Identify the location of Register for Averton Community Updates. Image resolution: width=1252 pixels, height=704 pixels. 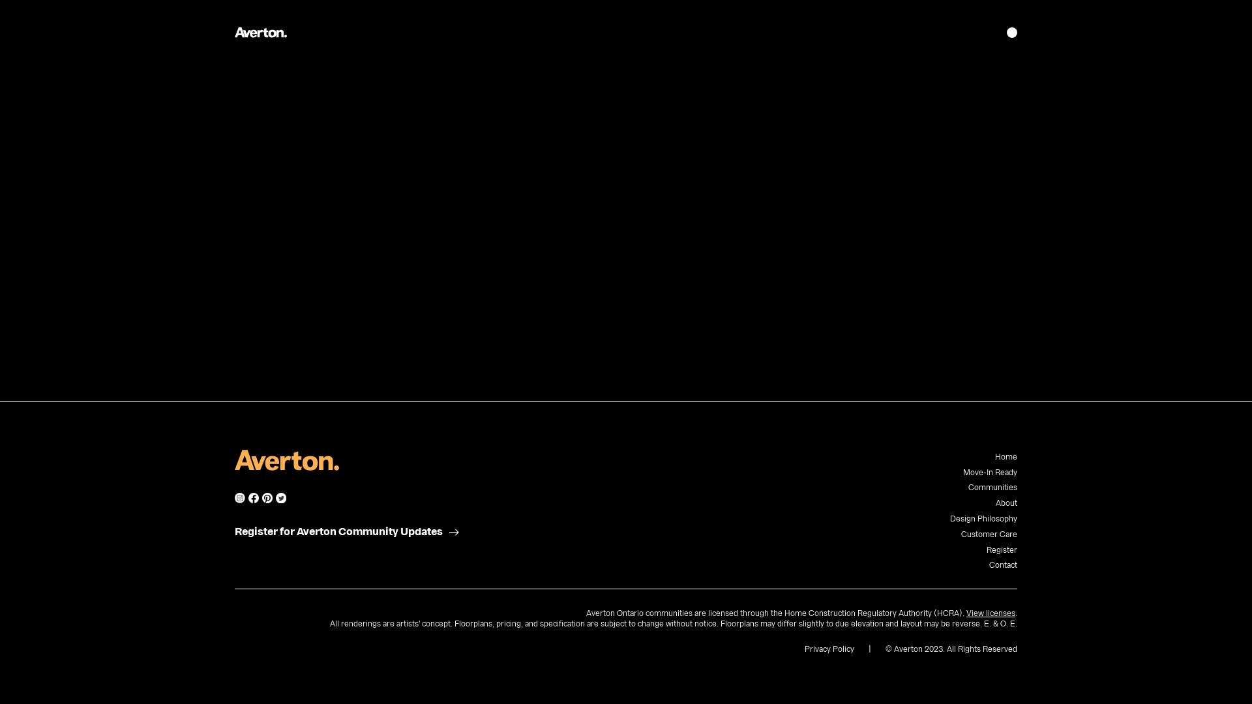
(339, 532).